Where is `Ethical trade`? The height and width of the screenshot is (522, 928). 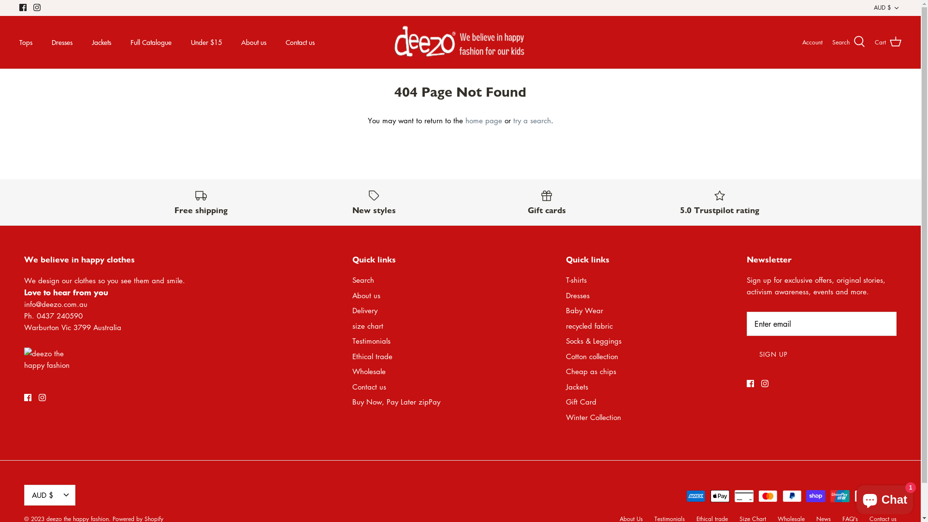
Ethical trade is located at coordinates (372, 356).